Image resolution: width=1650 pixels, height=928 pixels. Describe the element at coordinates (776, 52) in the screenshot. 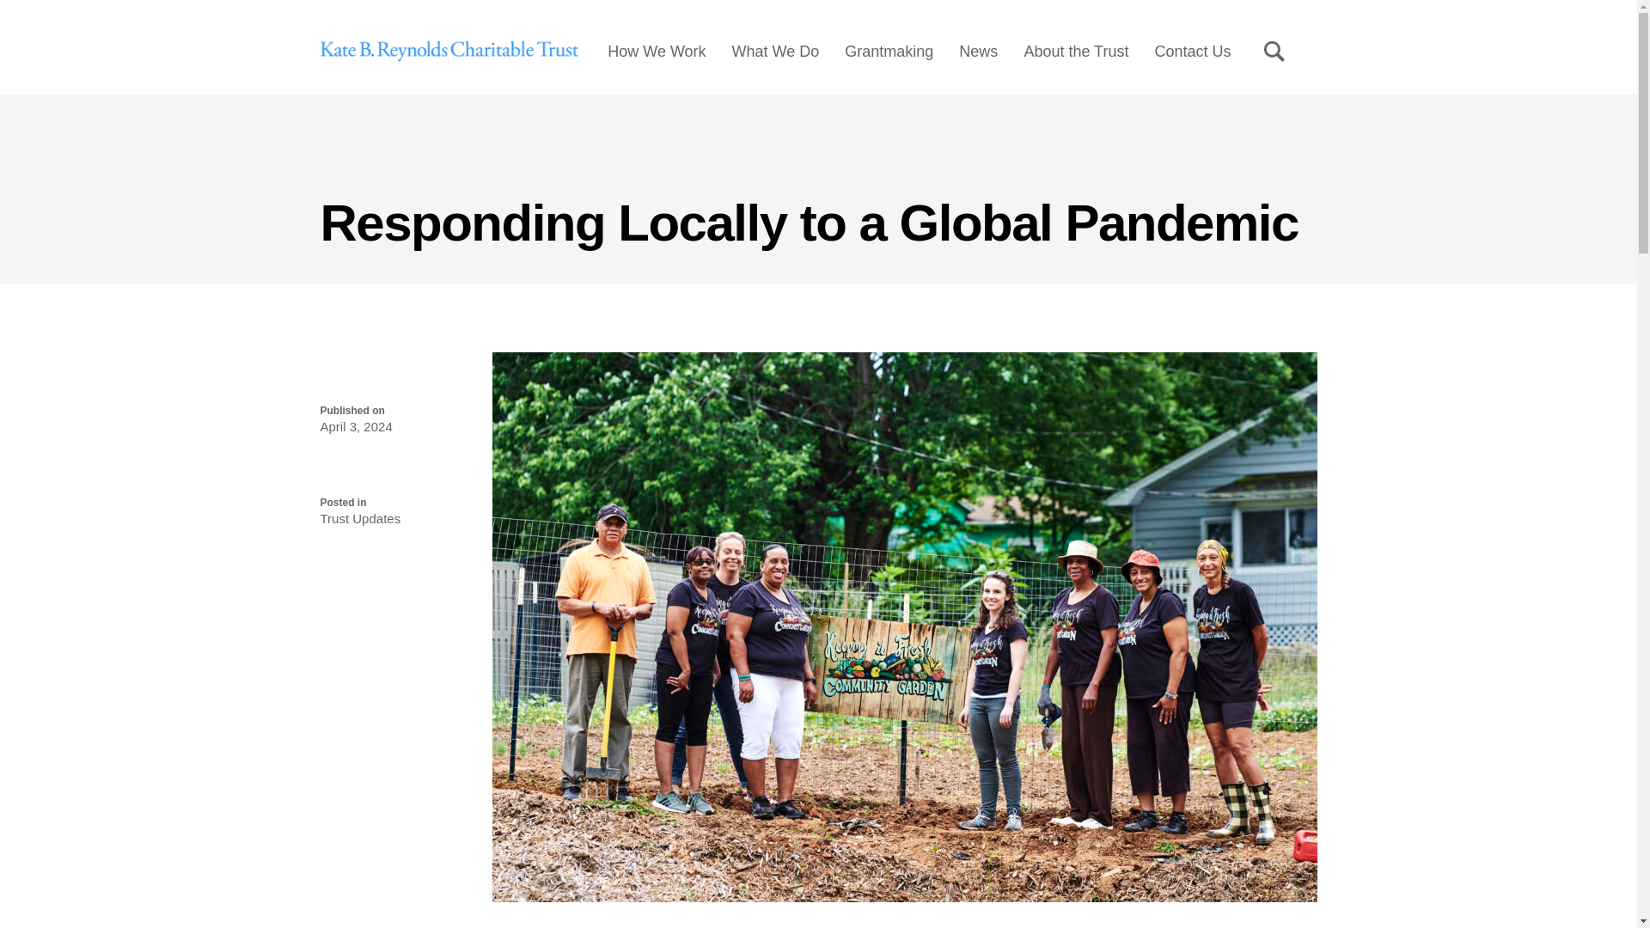

I see `What We Do` at that location.